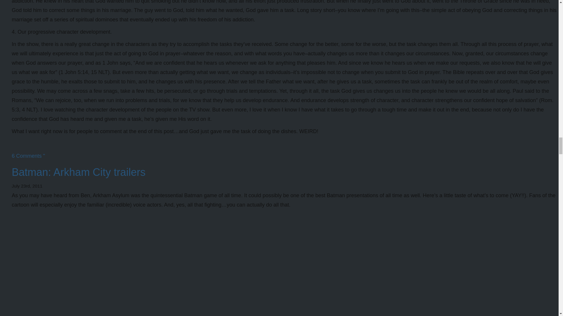  Describe the element at coordinates (79, 172) in the screenshot. I see `Batman: Arkham City trailers` at that location.